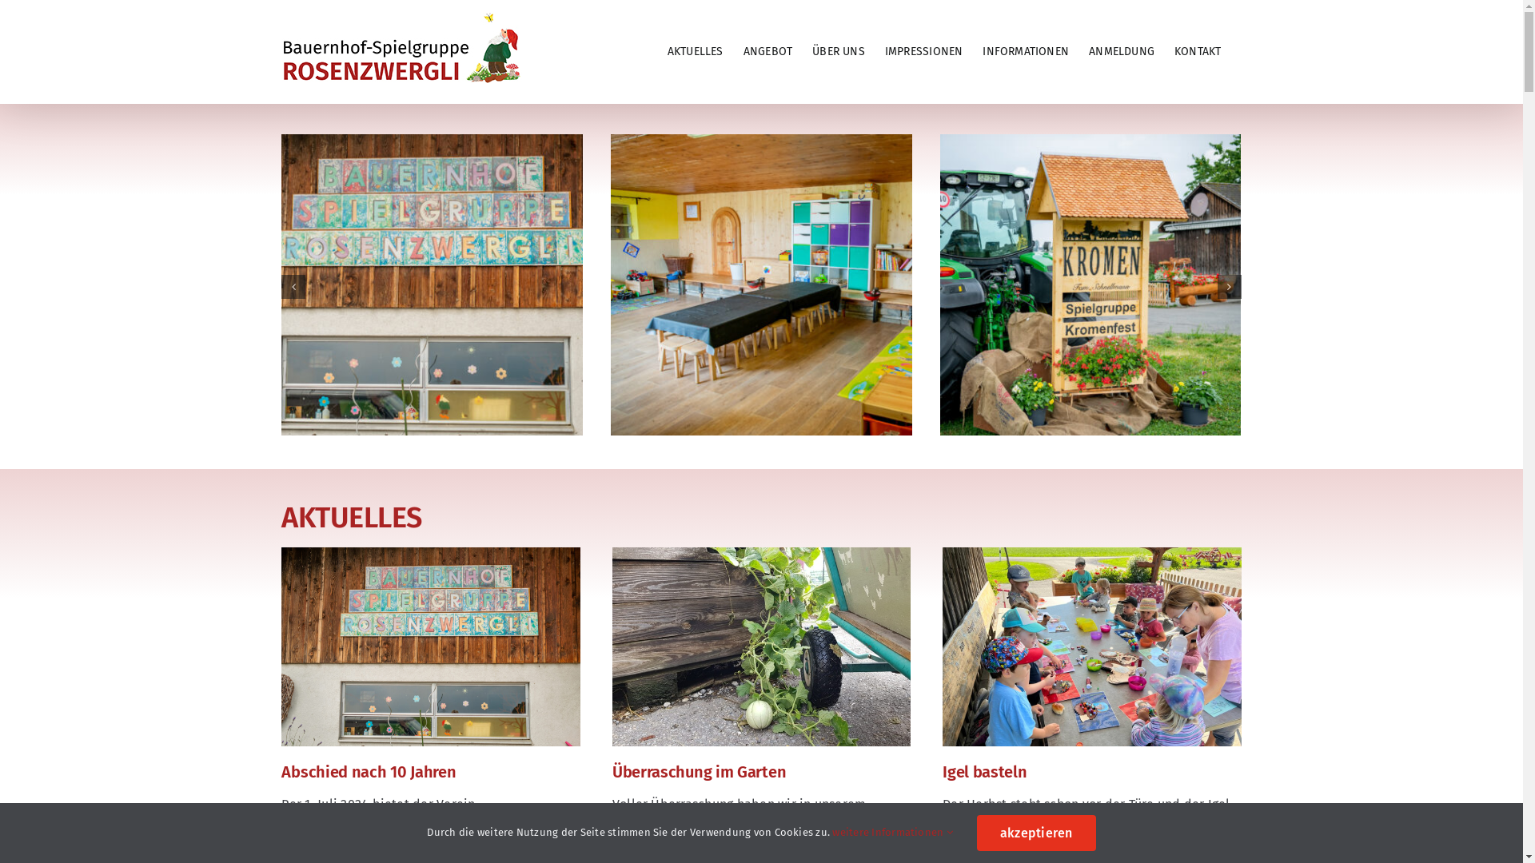  What do you see at coordinates (1036, 833) in the screenshot?
I see `akzeptieren` at bounding box center [1036, 833].